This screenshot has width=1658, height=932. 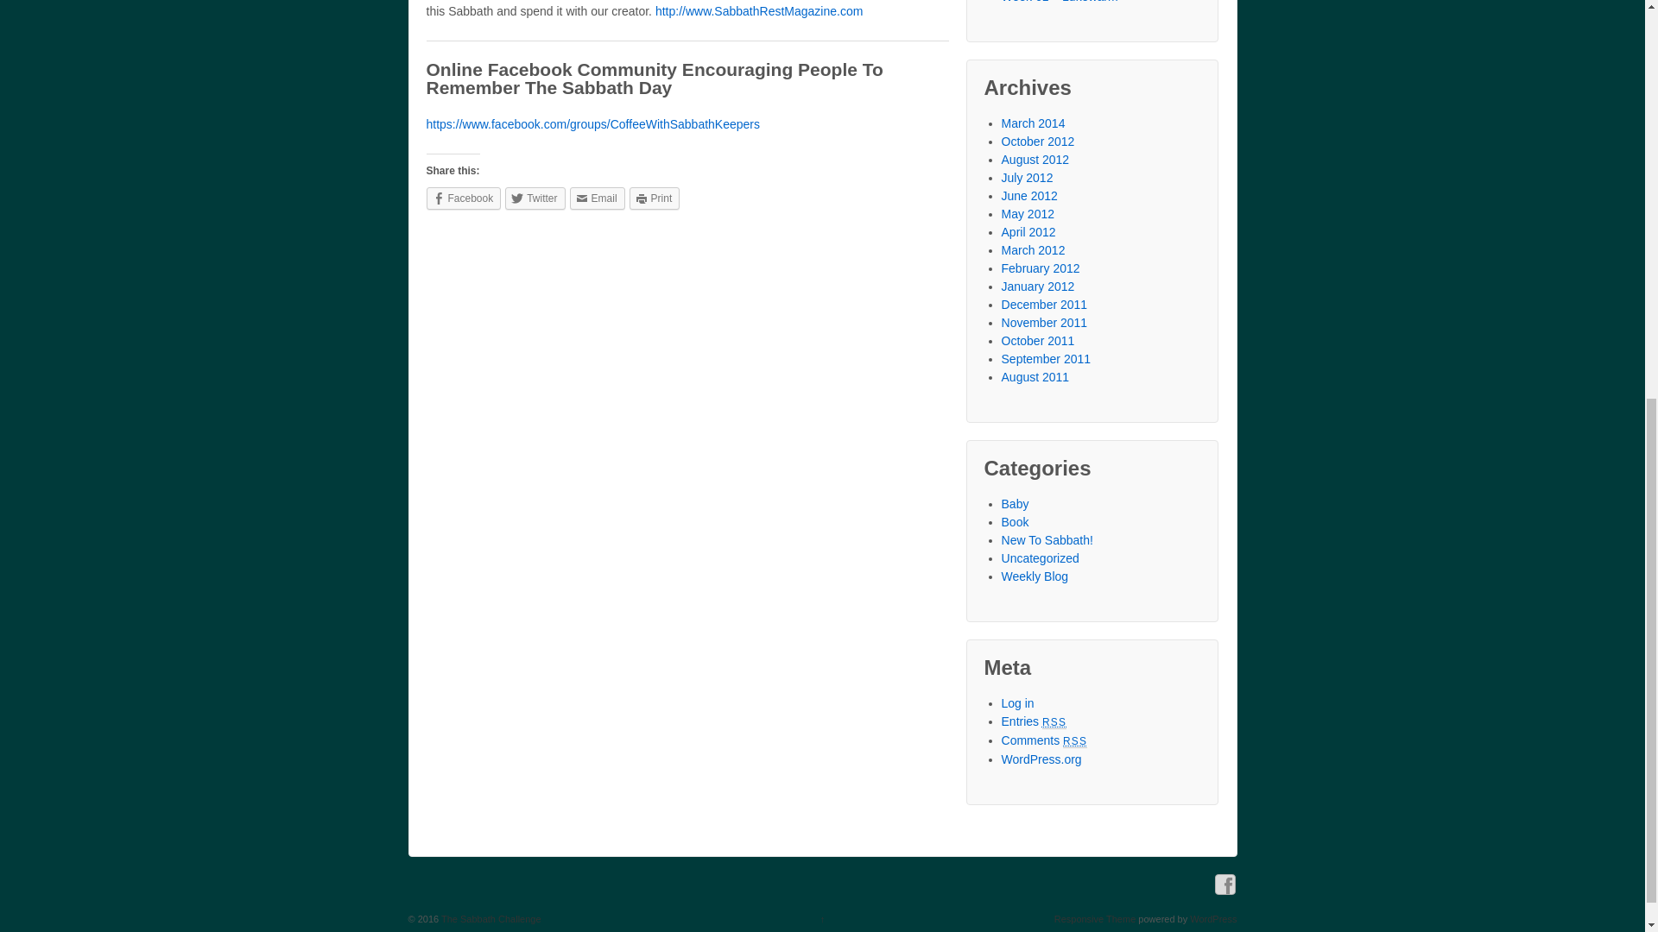 I want to click on August 2012, so click(x=1035, y=160).